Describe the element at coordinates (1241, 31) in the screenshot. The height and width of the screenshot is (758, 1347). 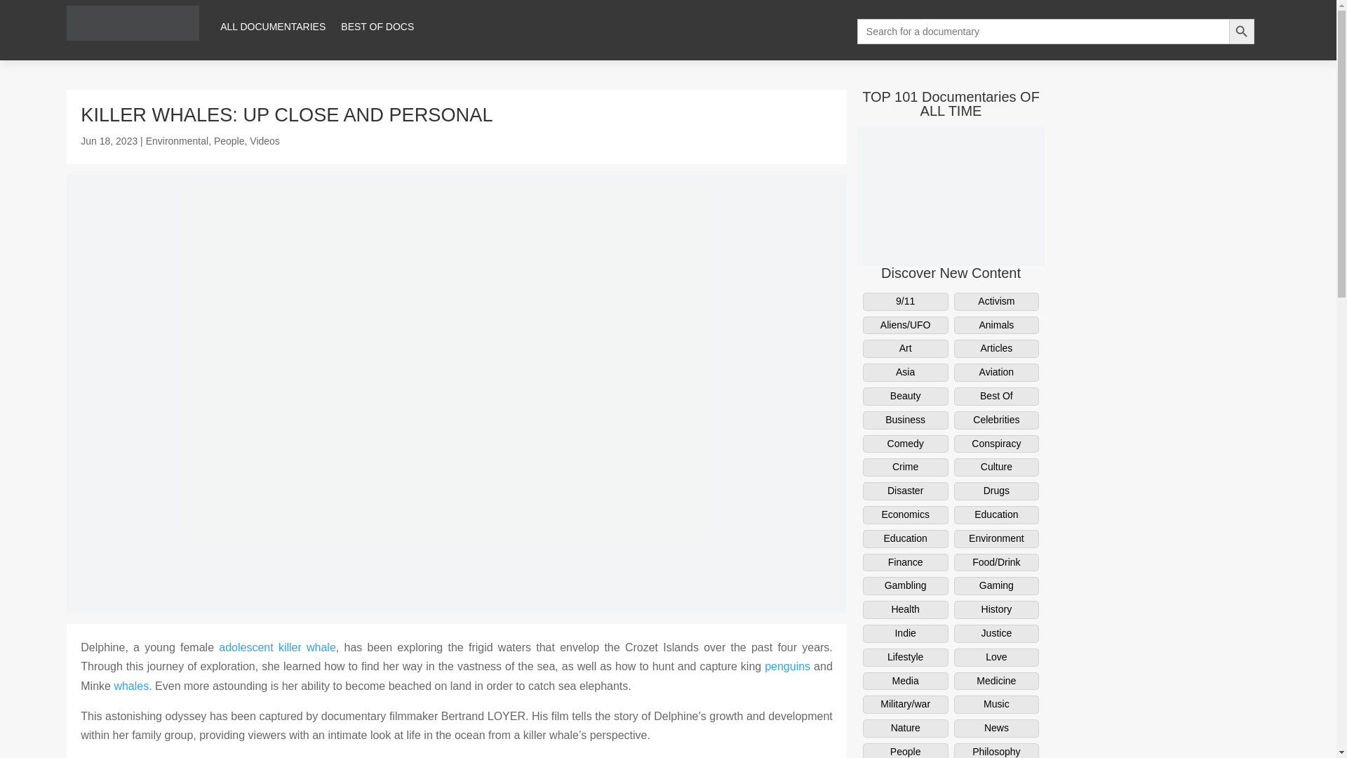
I see `Search Button` at that location.